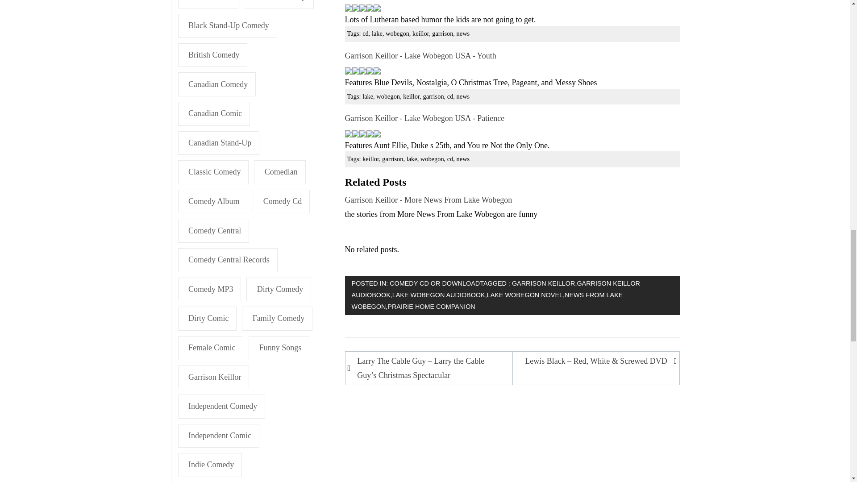 This screenshot has width=857, height=482. I want to click on LAKE WOBEGON AUDIOBOOK, so click(438, 295).